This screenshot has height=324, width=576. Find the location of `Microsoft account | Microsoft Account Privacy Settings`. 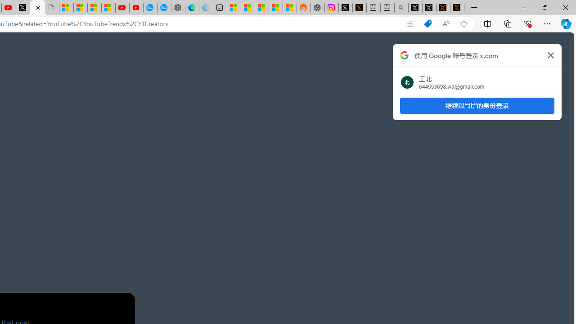

Microsoft account | Microsoft Account Privacy Settings is located at coordinates (234, 8).